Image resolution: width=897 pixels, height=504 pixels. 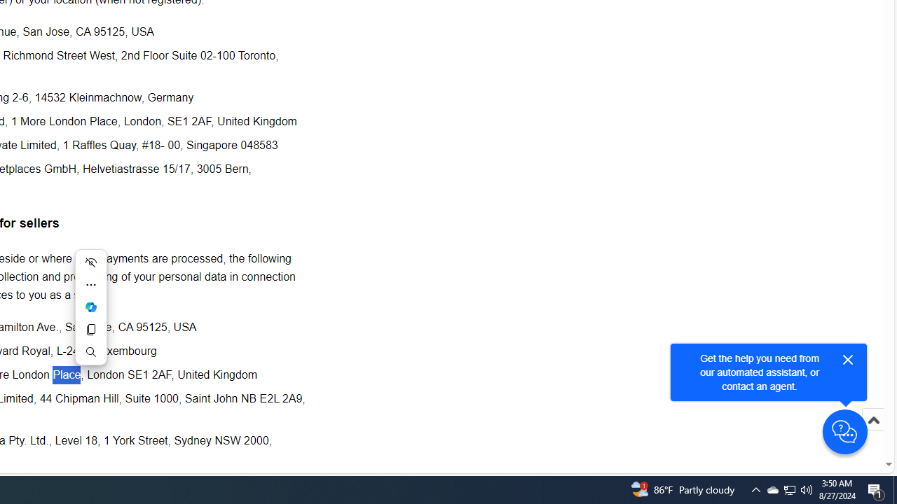 What do you see at coordinates (91, 329) in the screenshot?
I see `Copy` at bounding box center [91, 329].